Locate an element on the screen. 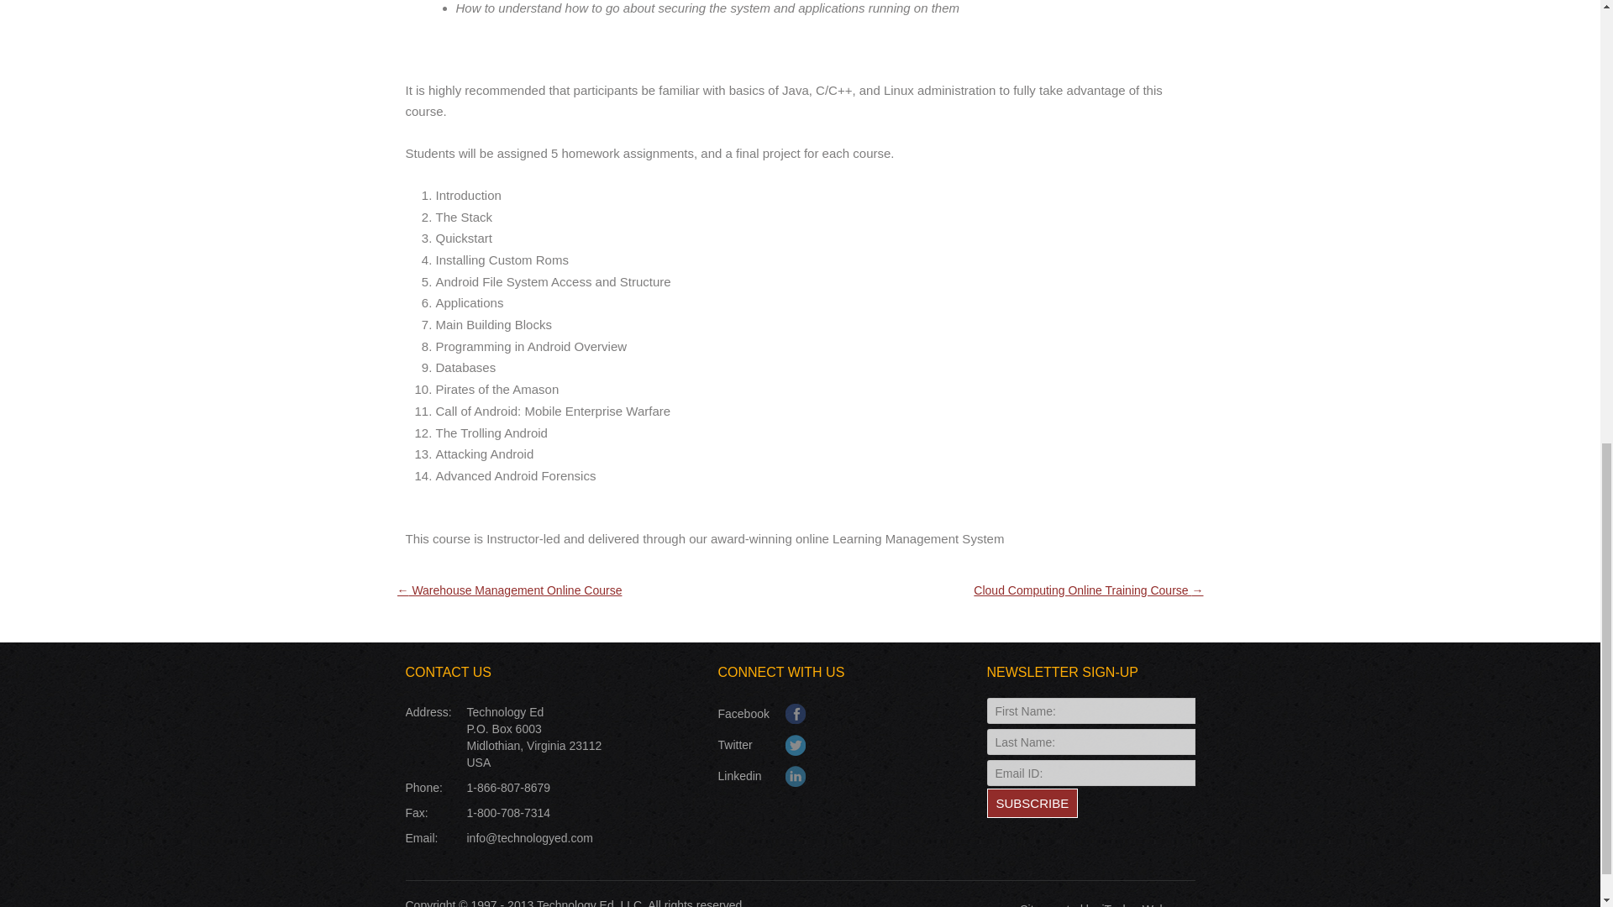  Subscribe is located at coordinates (1032, 803).